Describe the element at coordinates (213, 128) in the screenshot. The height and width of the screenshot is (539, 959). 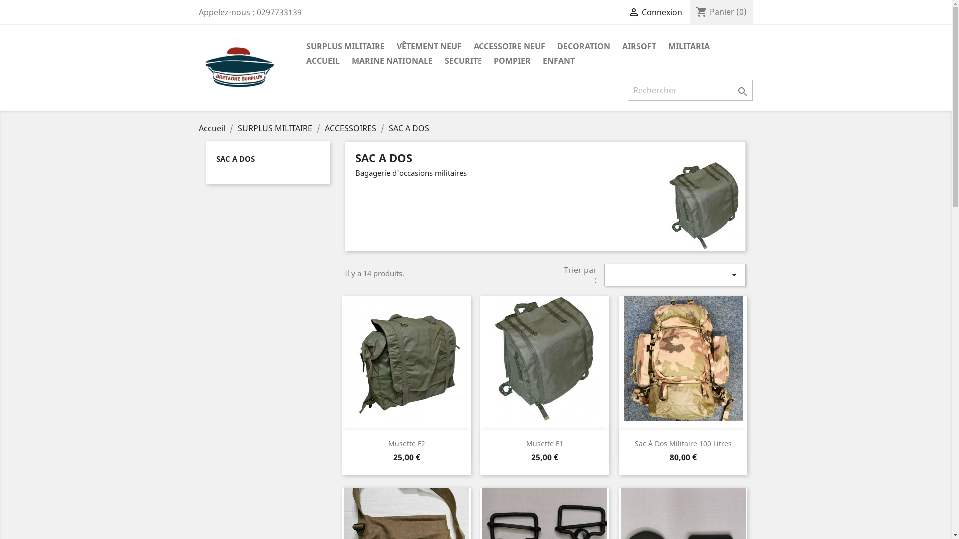
I see `Accueil` at that location.